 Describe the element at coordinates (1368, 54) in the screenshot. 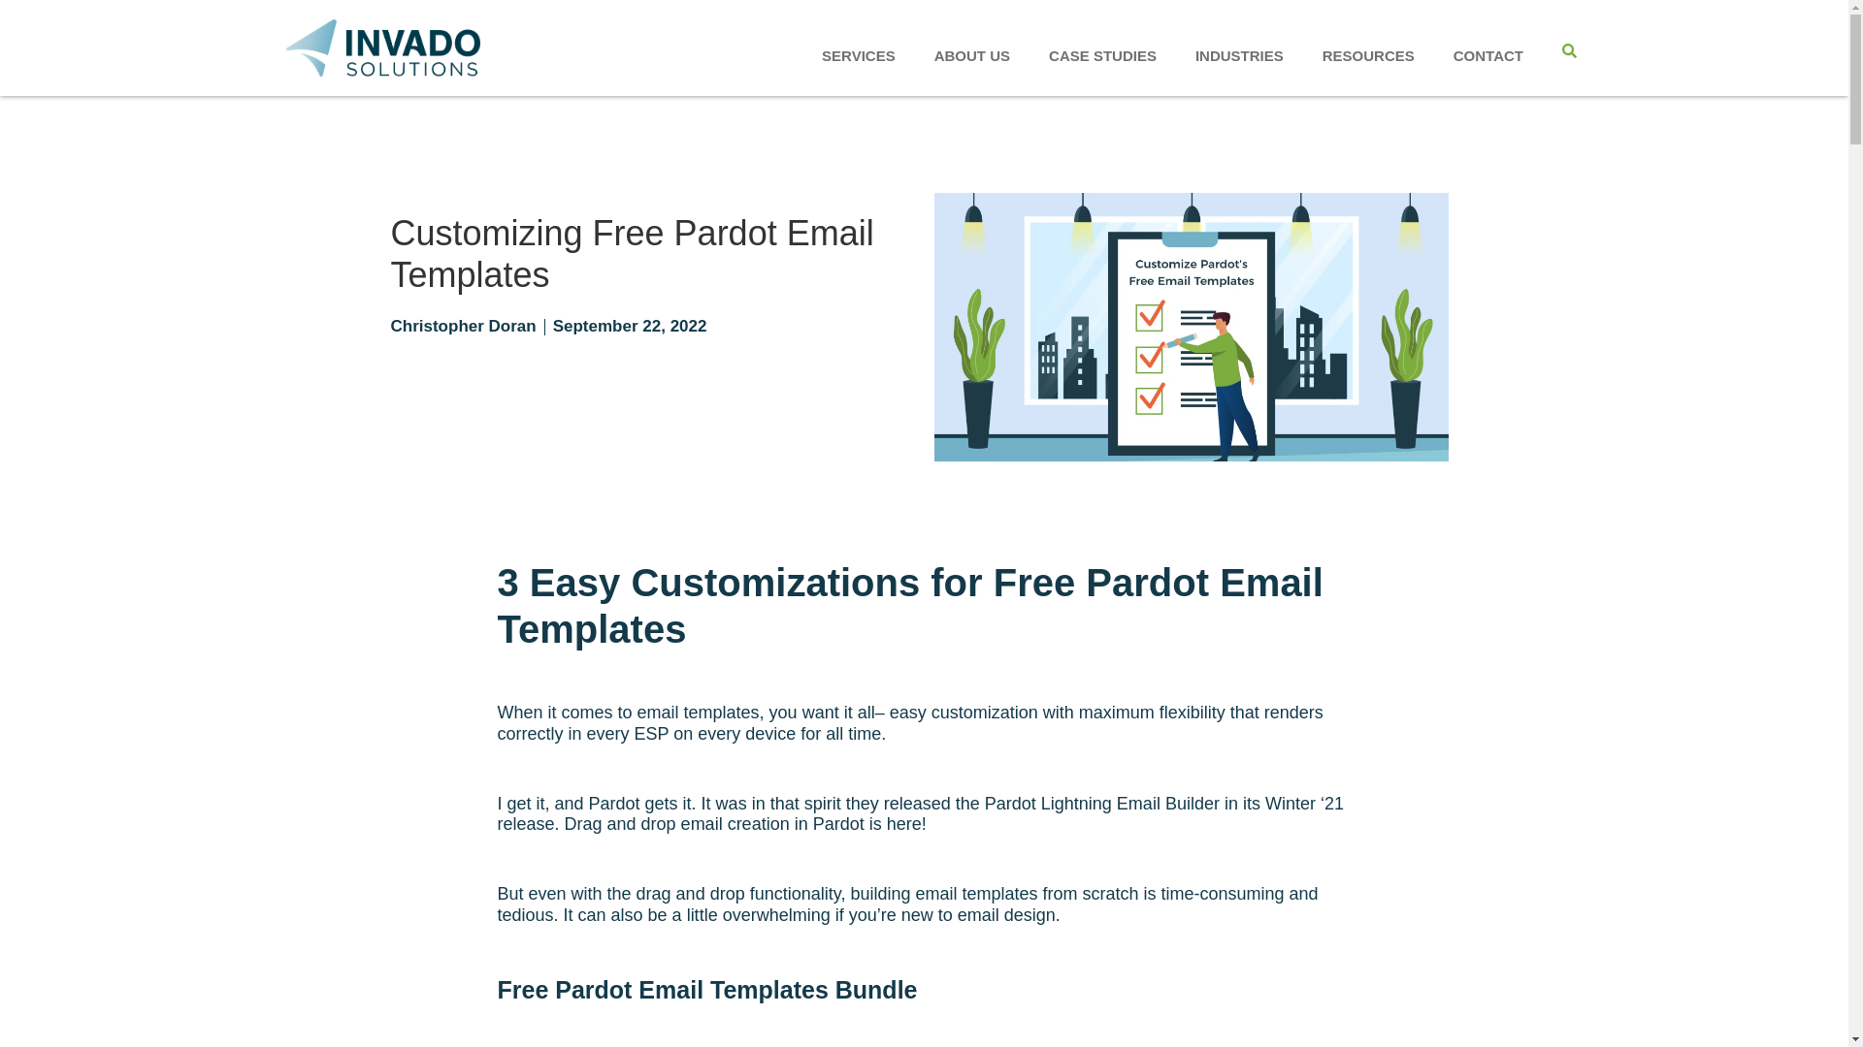

I see `RESOURCES` at that location.